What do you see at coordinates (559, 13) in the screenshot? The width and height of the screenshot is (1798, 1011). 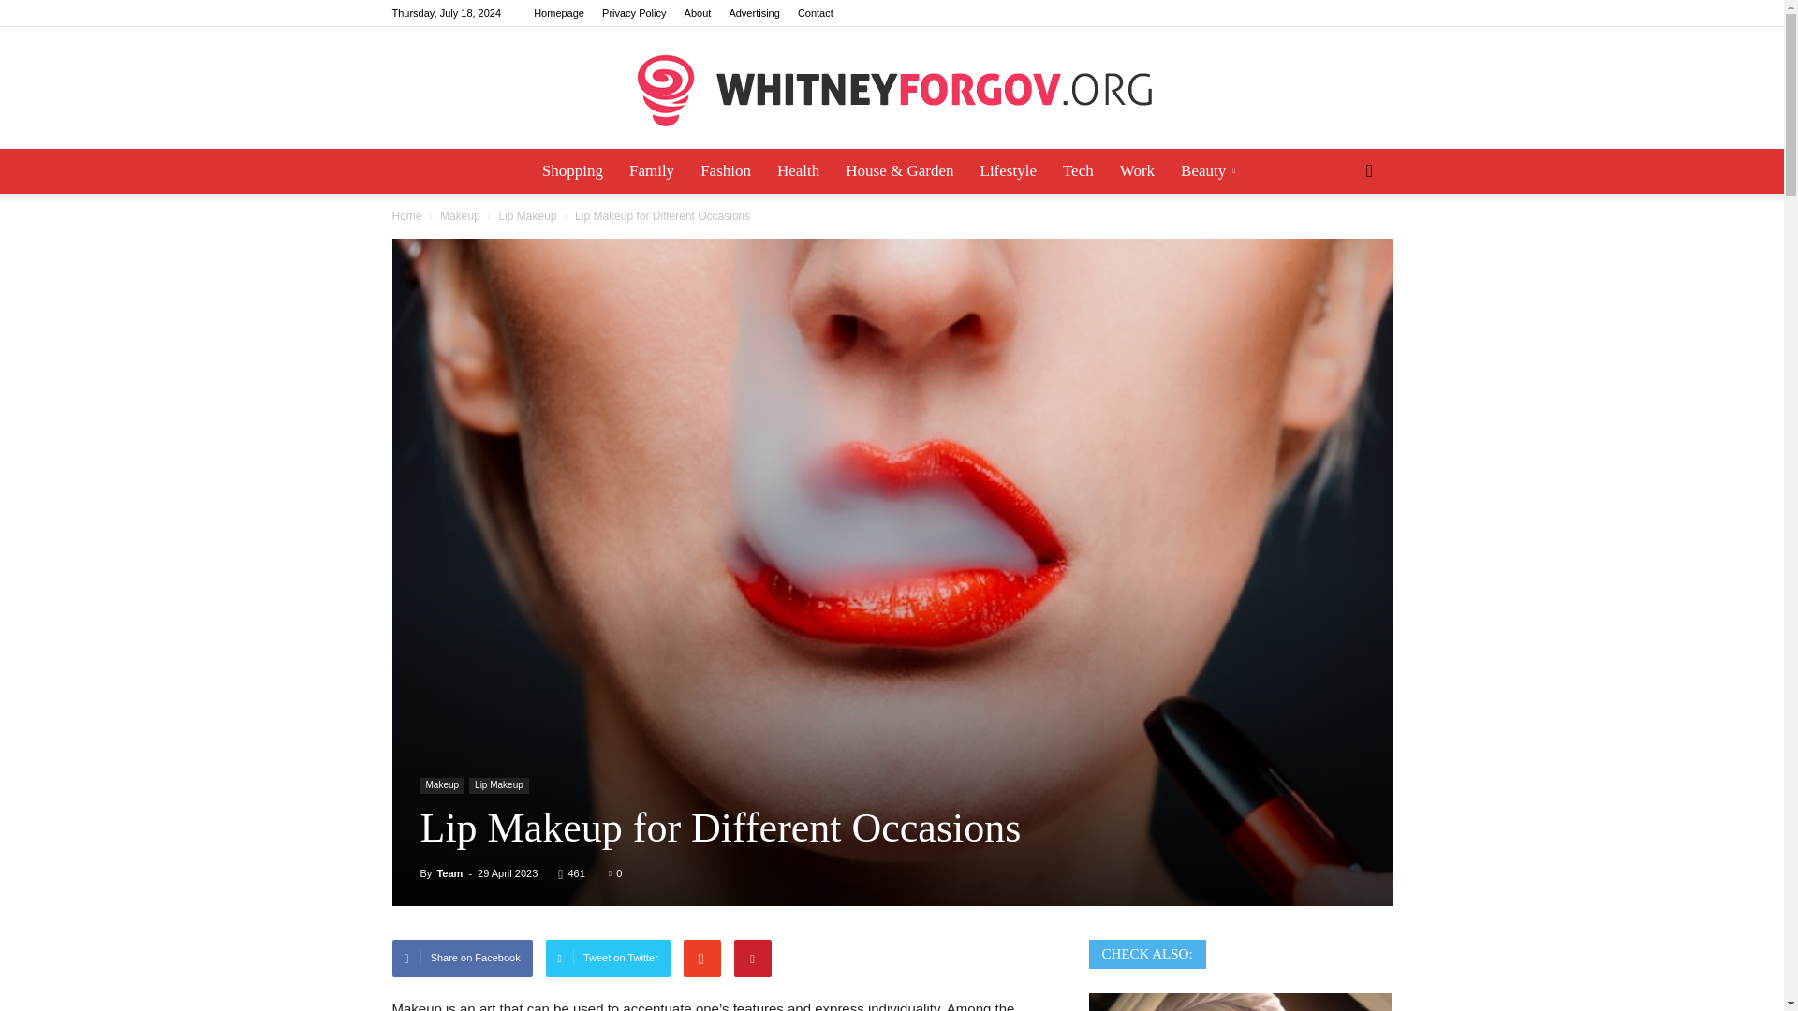 I see `Homepage` at bounding box center [559, 13].